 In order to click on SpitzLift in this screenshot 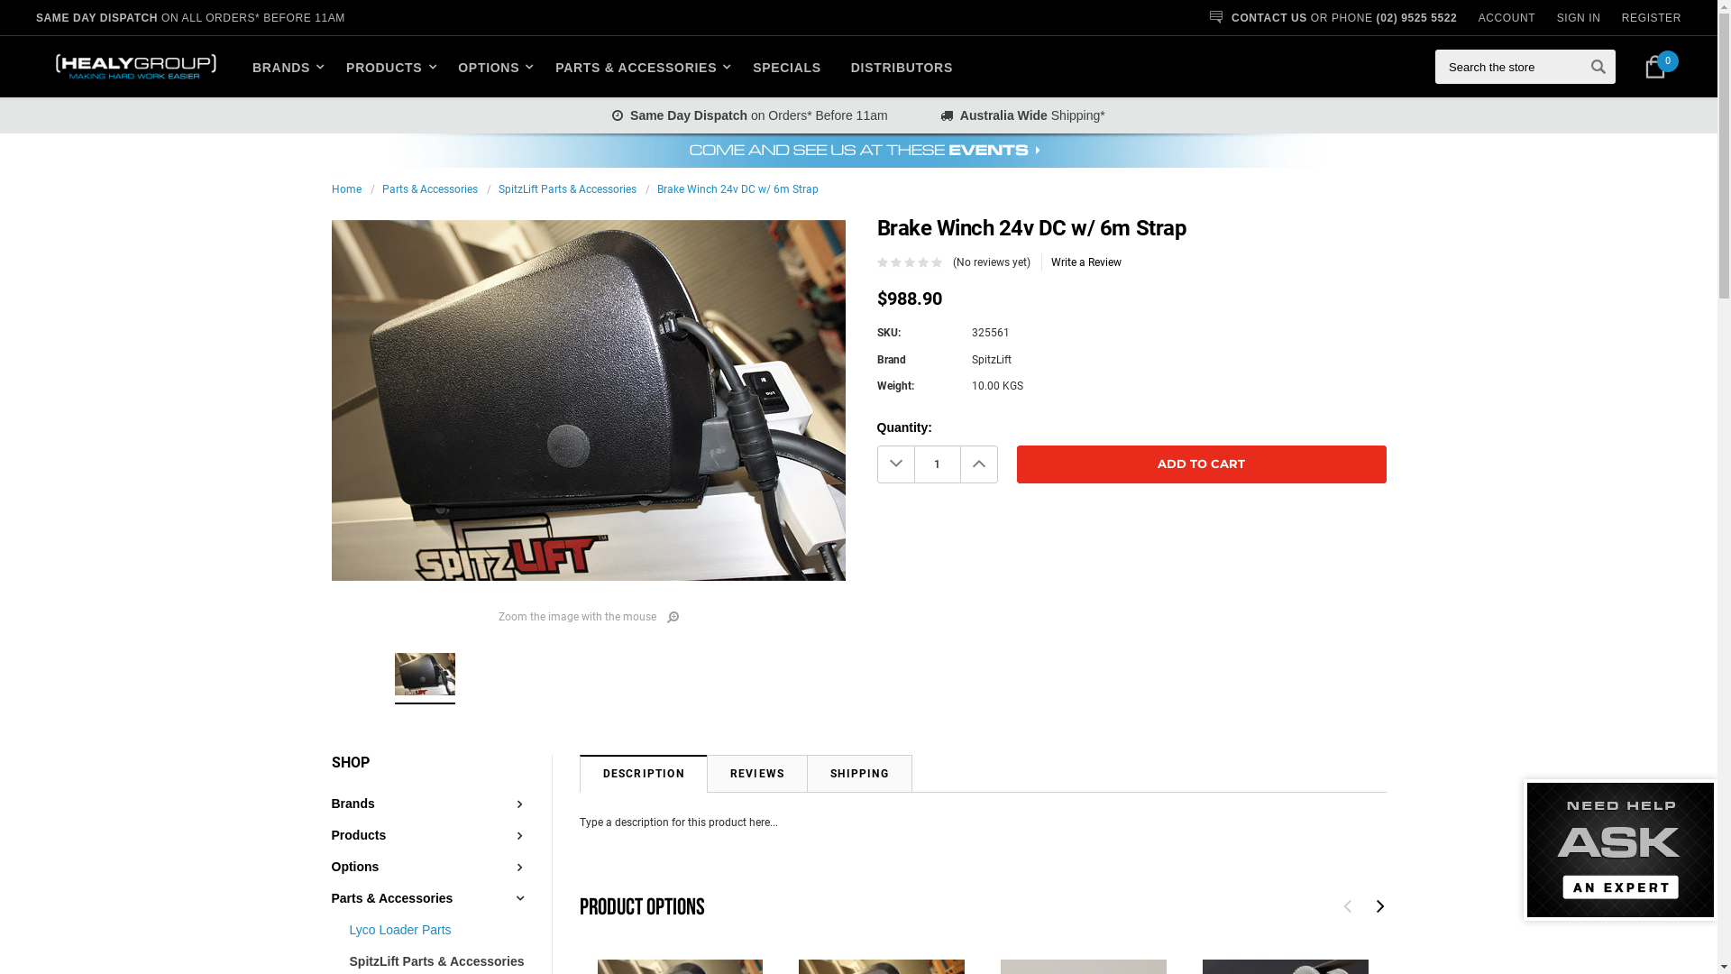, I will do `click(992, 360)`.